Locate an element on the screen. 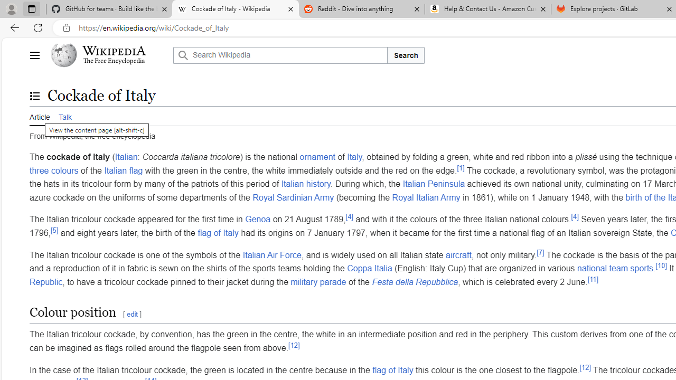 Image resolution: width=676 pixels, height=380 pixels. Italian is located at coordinates (126, 157).